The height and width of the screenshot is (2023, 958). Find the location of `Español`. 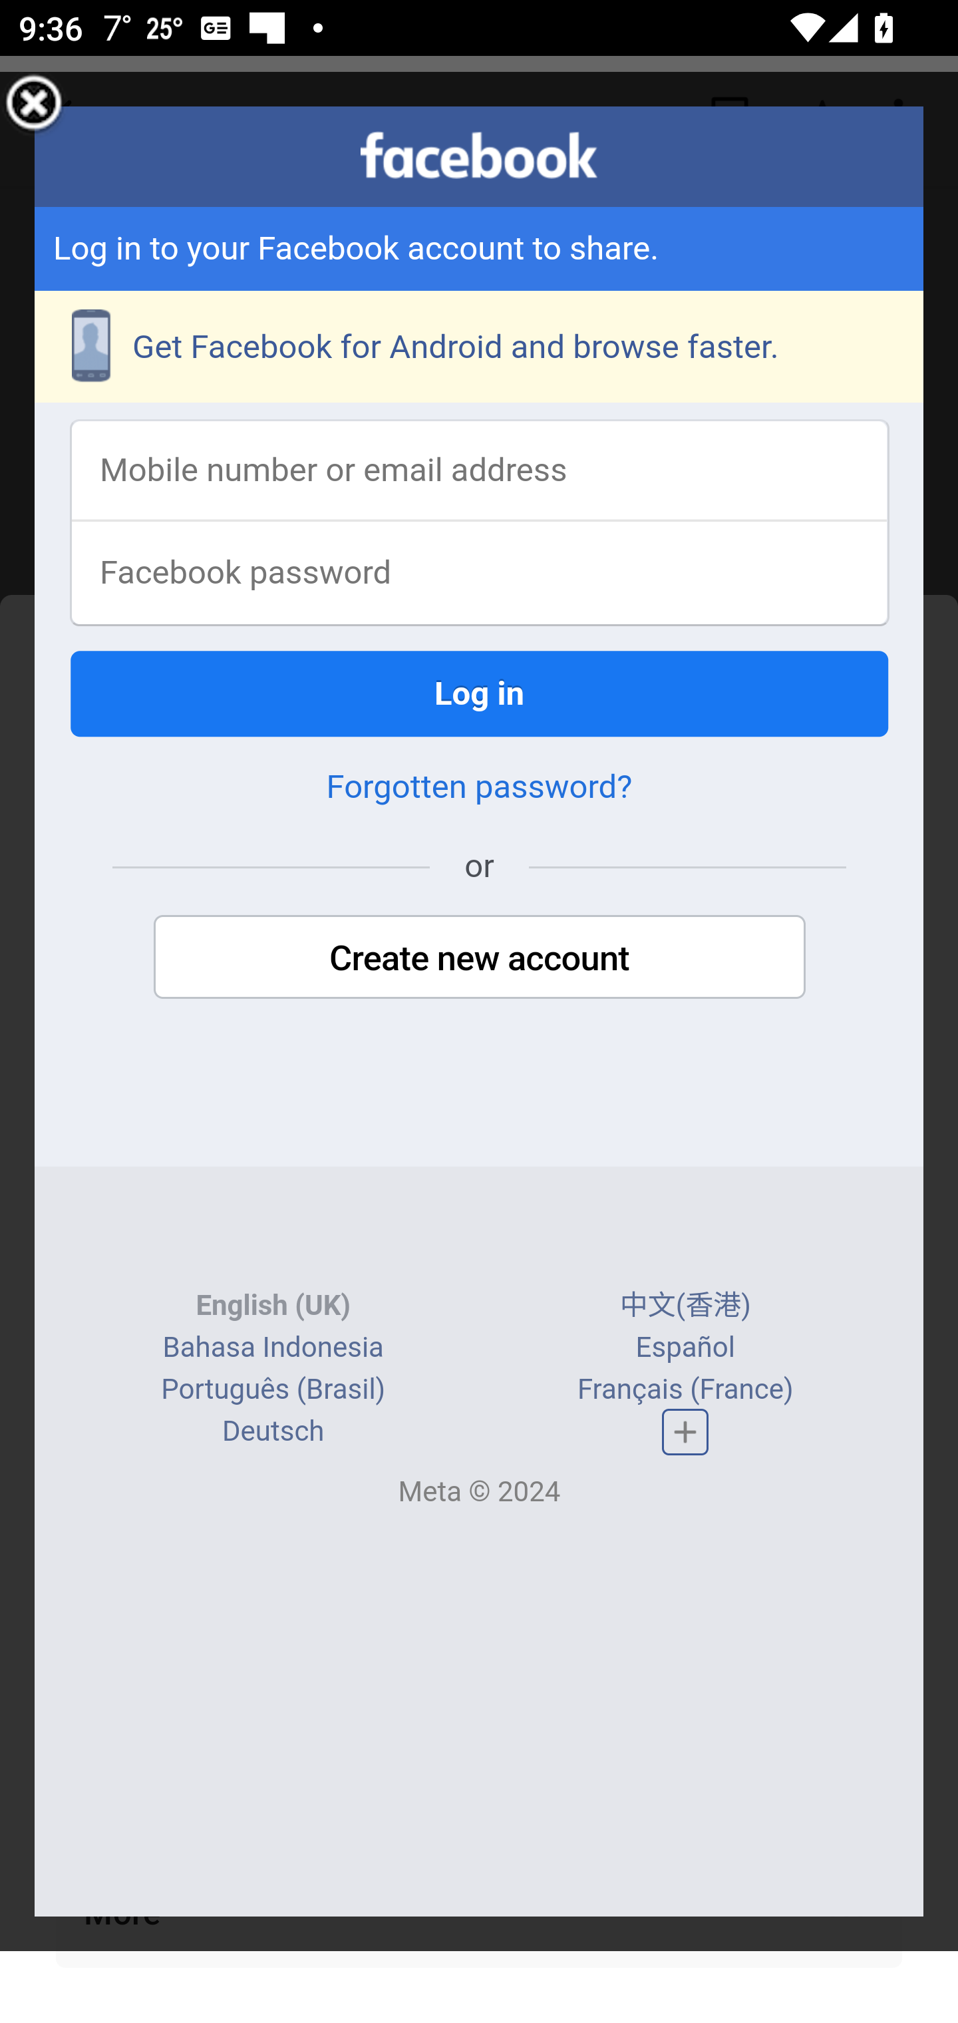

Español is located at coordinates (685, 1348).